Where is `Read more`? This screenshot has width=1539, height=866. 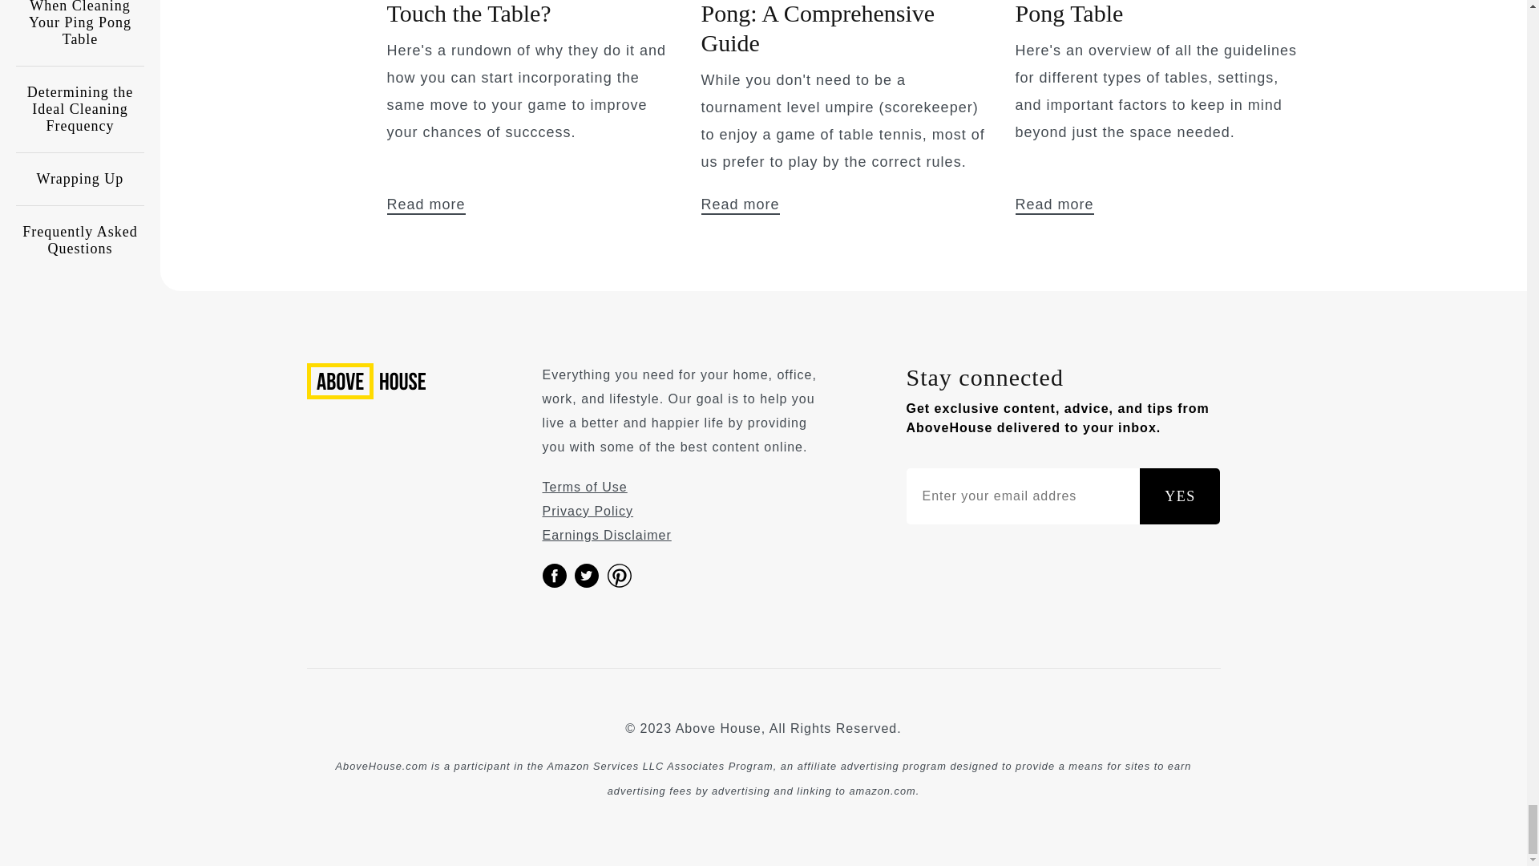
Read more is located at coordinates (425, 205).